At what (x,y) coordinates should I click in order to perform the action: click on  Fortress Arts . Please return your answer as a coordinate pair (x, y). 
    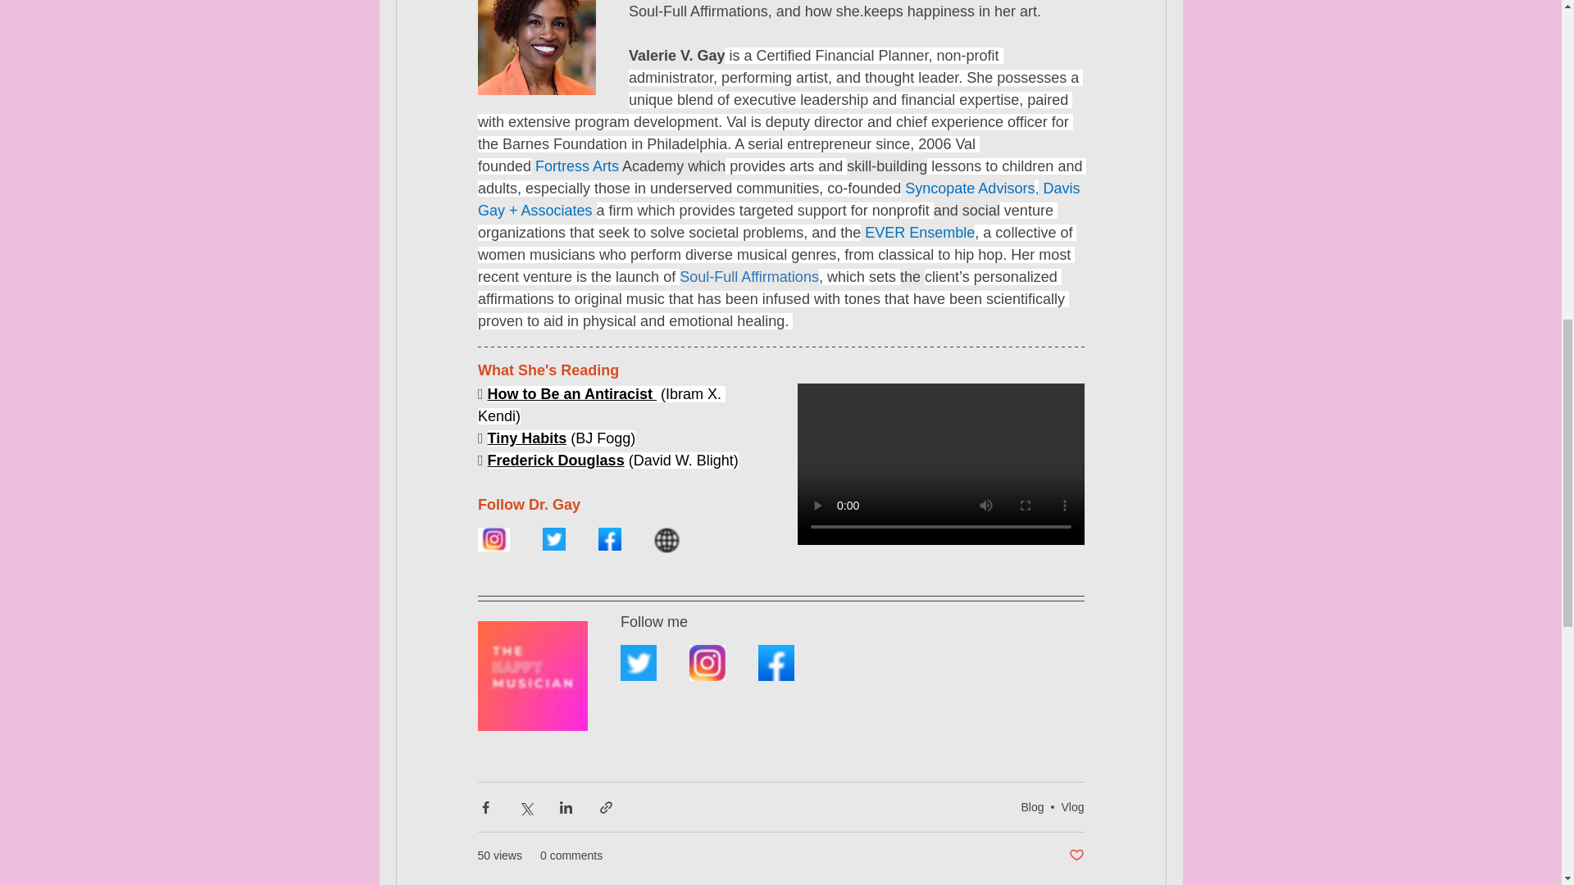
    Looking at the image, I should click on (576, 166).